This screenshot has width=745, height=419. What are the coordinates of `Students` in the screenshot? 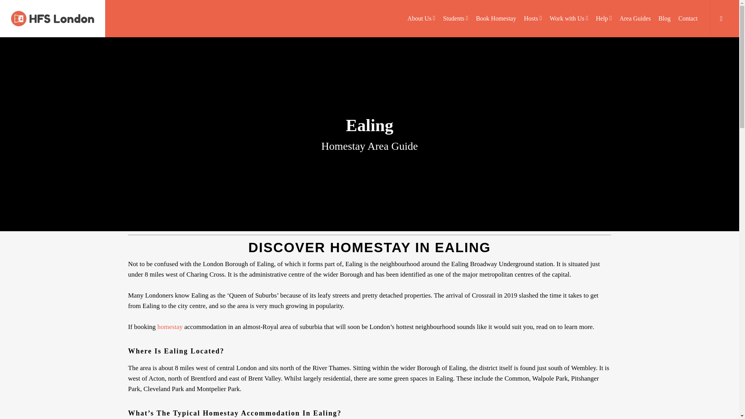 It's located at (456, 18).